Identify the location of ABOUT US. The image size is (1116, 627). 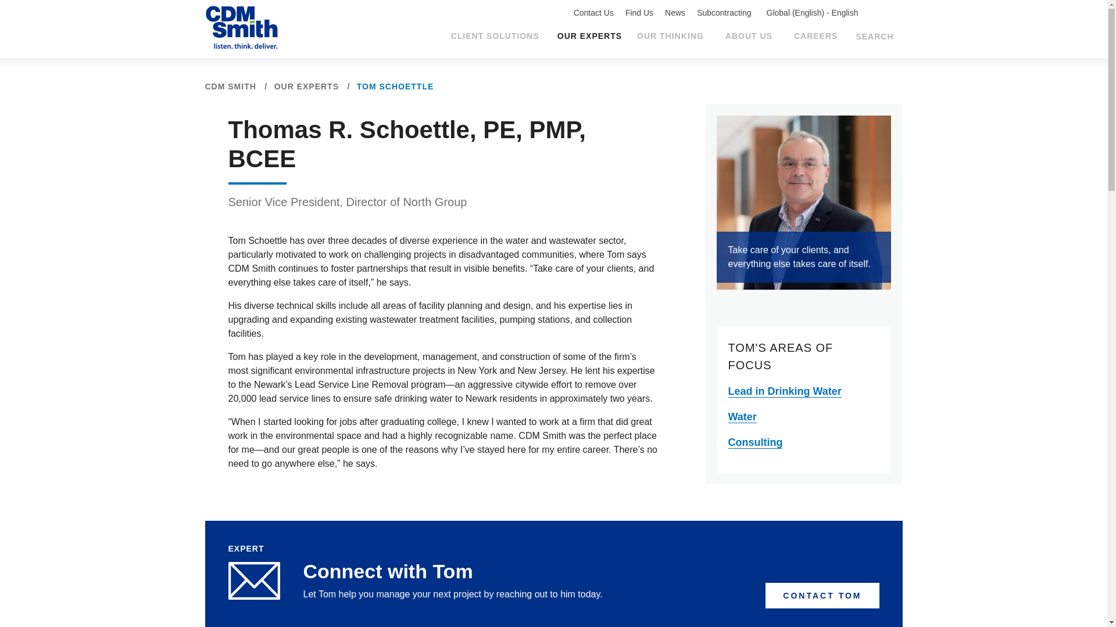
(750, 35).